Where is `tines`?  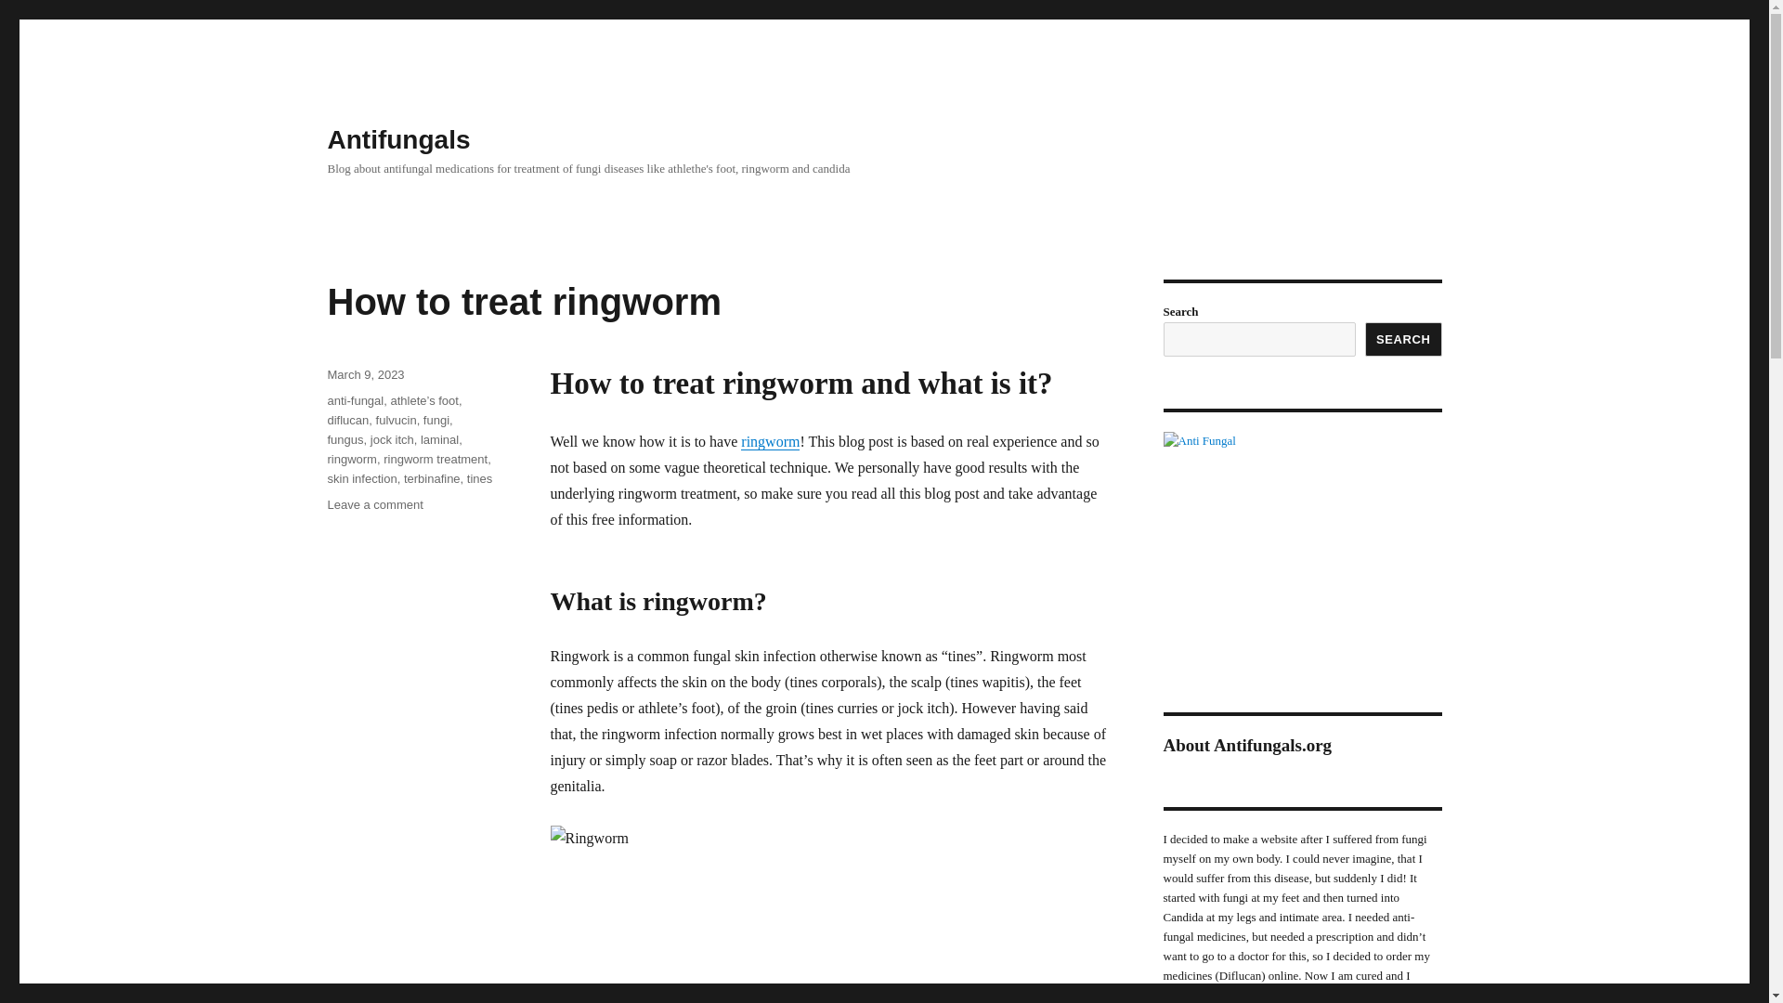
tines is located at coordinates (479, 477).